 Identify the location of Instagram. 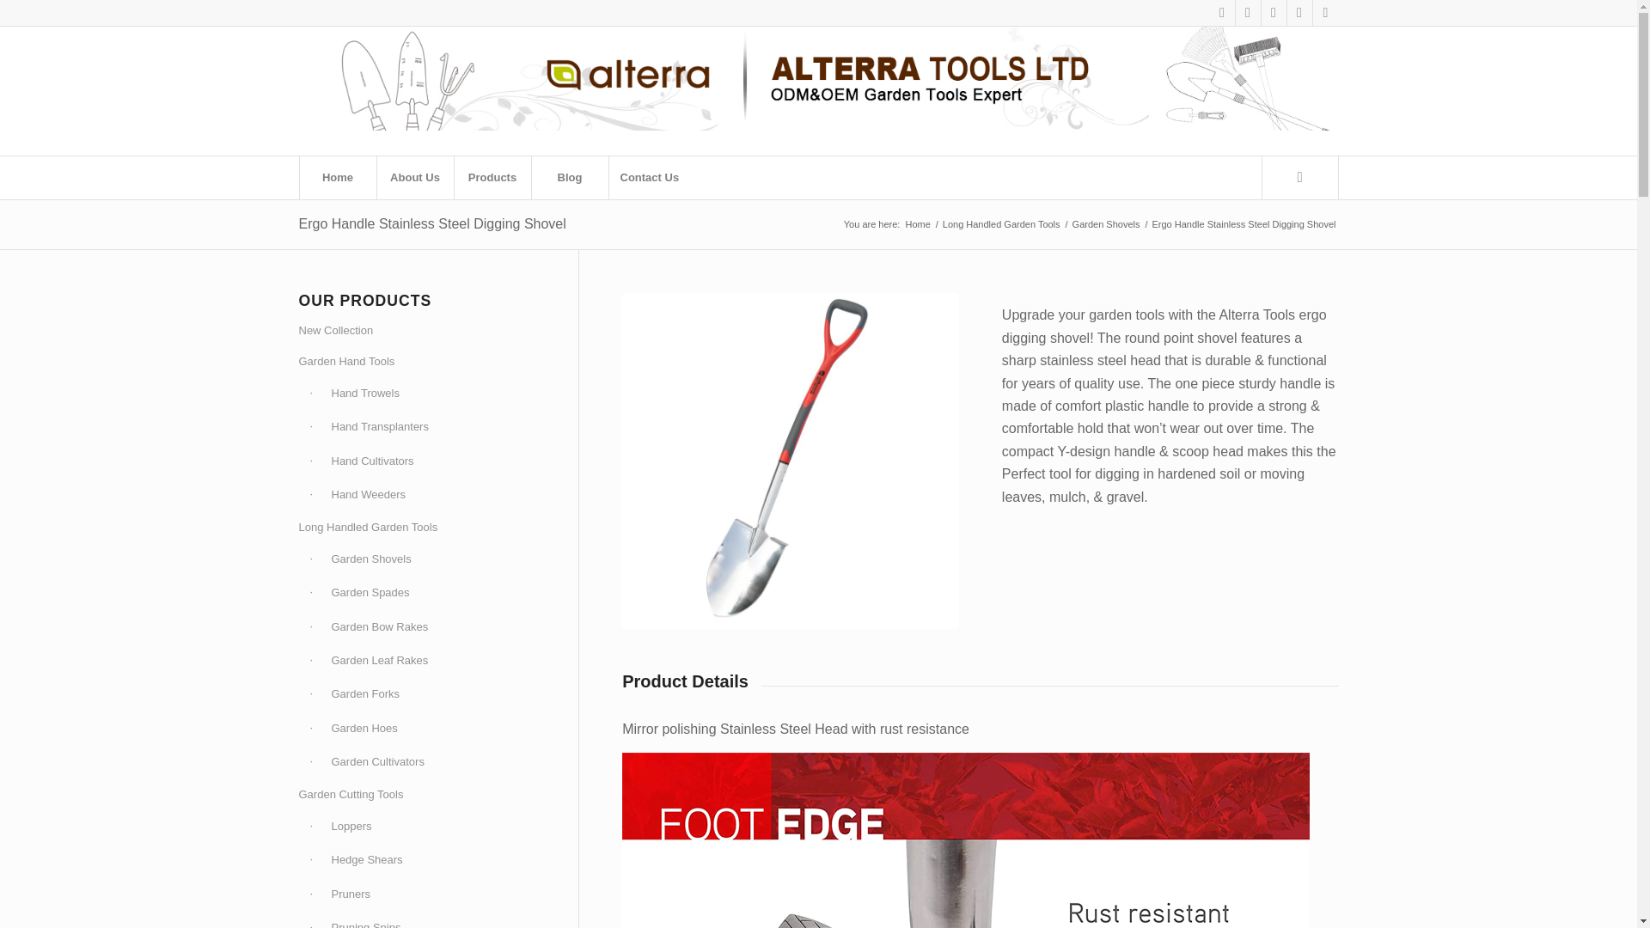
(1274, 13).